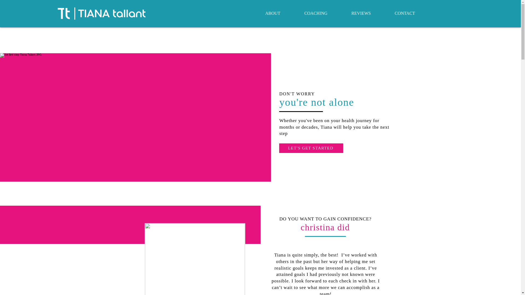  Describe the element at coordinates (273, 13) in the screenshot. I see `ABOUT` at that location.